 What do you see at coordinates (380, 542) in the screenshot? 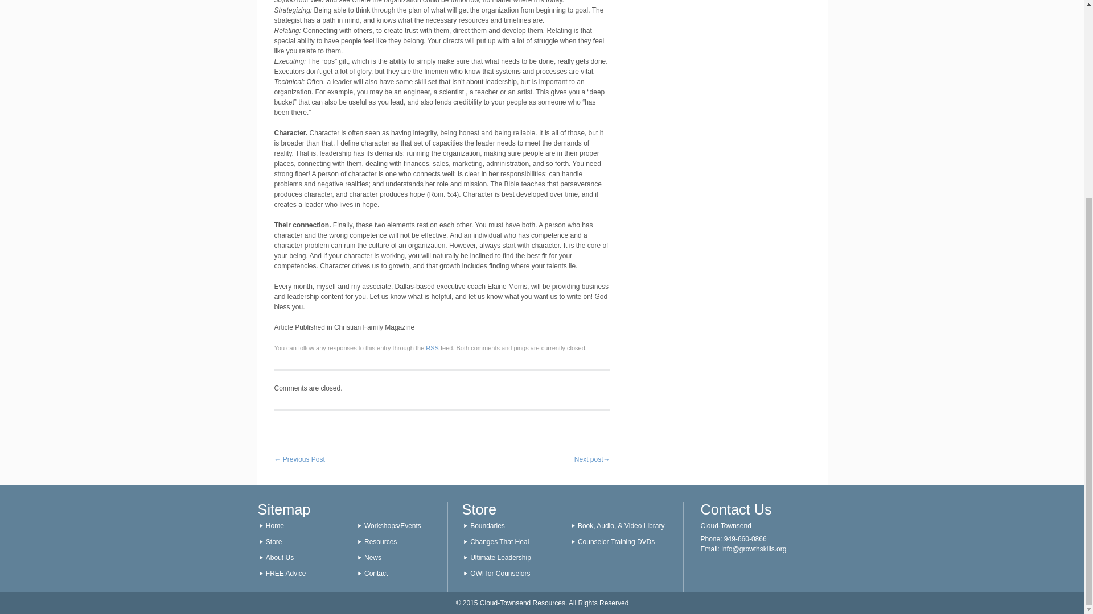
I see `Resources` at bounding box center [380, 542].